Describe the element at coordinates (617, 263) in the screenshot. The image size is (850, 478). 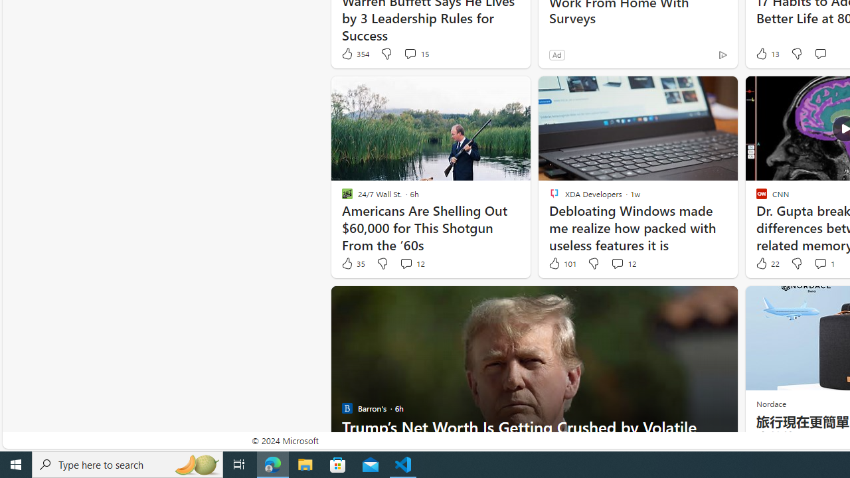
I see `View comments 12 Comment` at that location.